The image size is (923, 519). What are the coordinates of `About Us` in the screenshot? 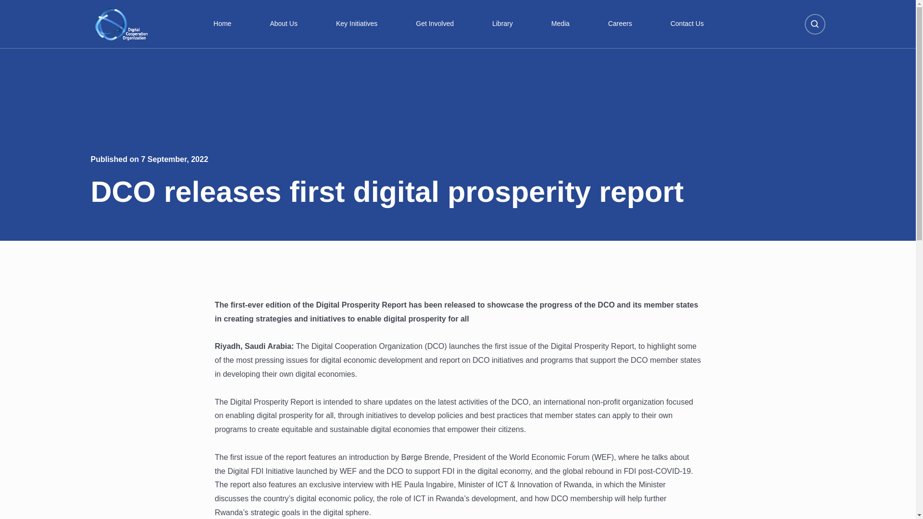 It's located at (283, 24).